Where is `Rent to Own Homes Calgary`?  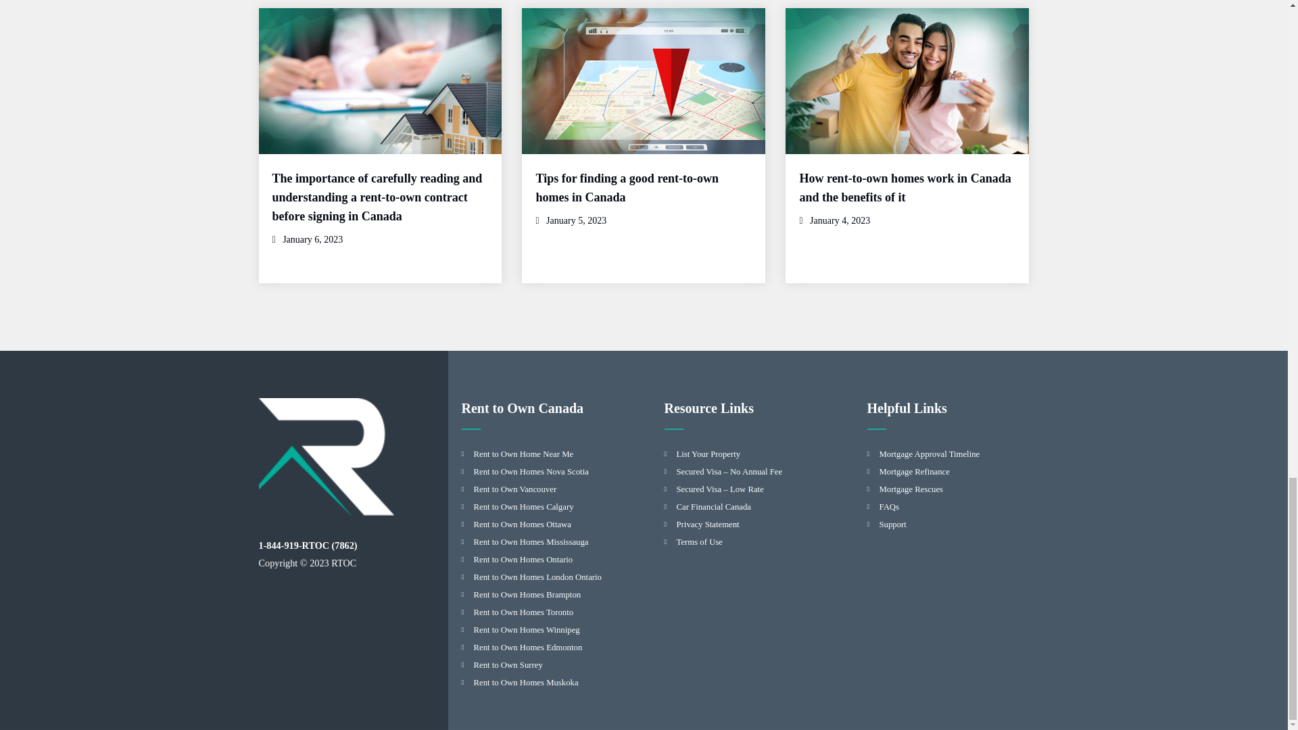
Rent to Own Homes Calgary is located at coordinates (523, 507).